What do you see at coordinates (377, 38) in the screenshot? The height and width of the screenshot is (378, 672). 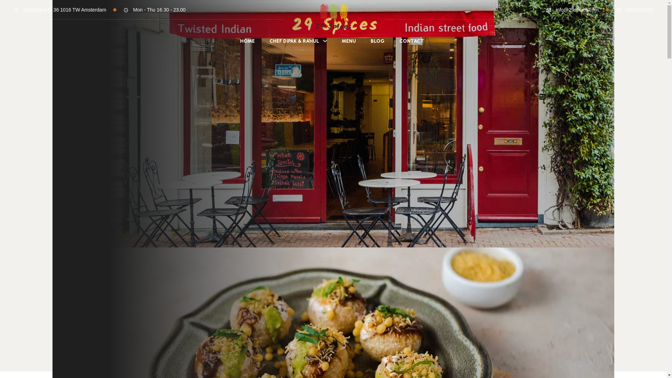 I see `BLOG` at bounding box center [377, 38].